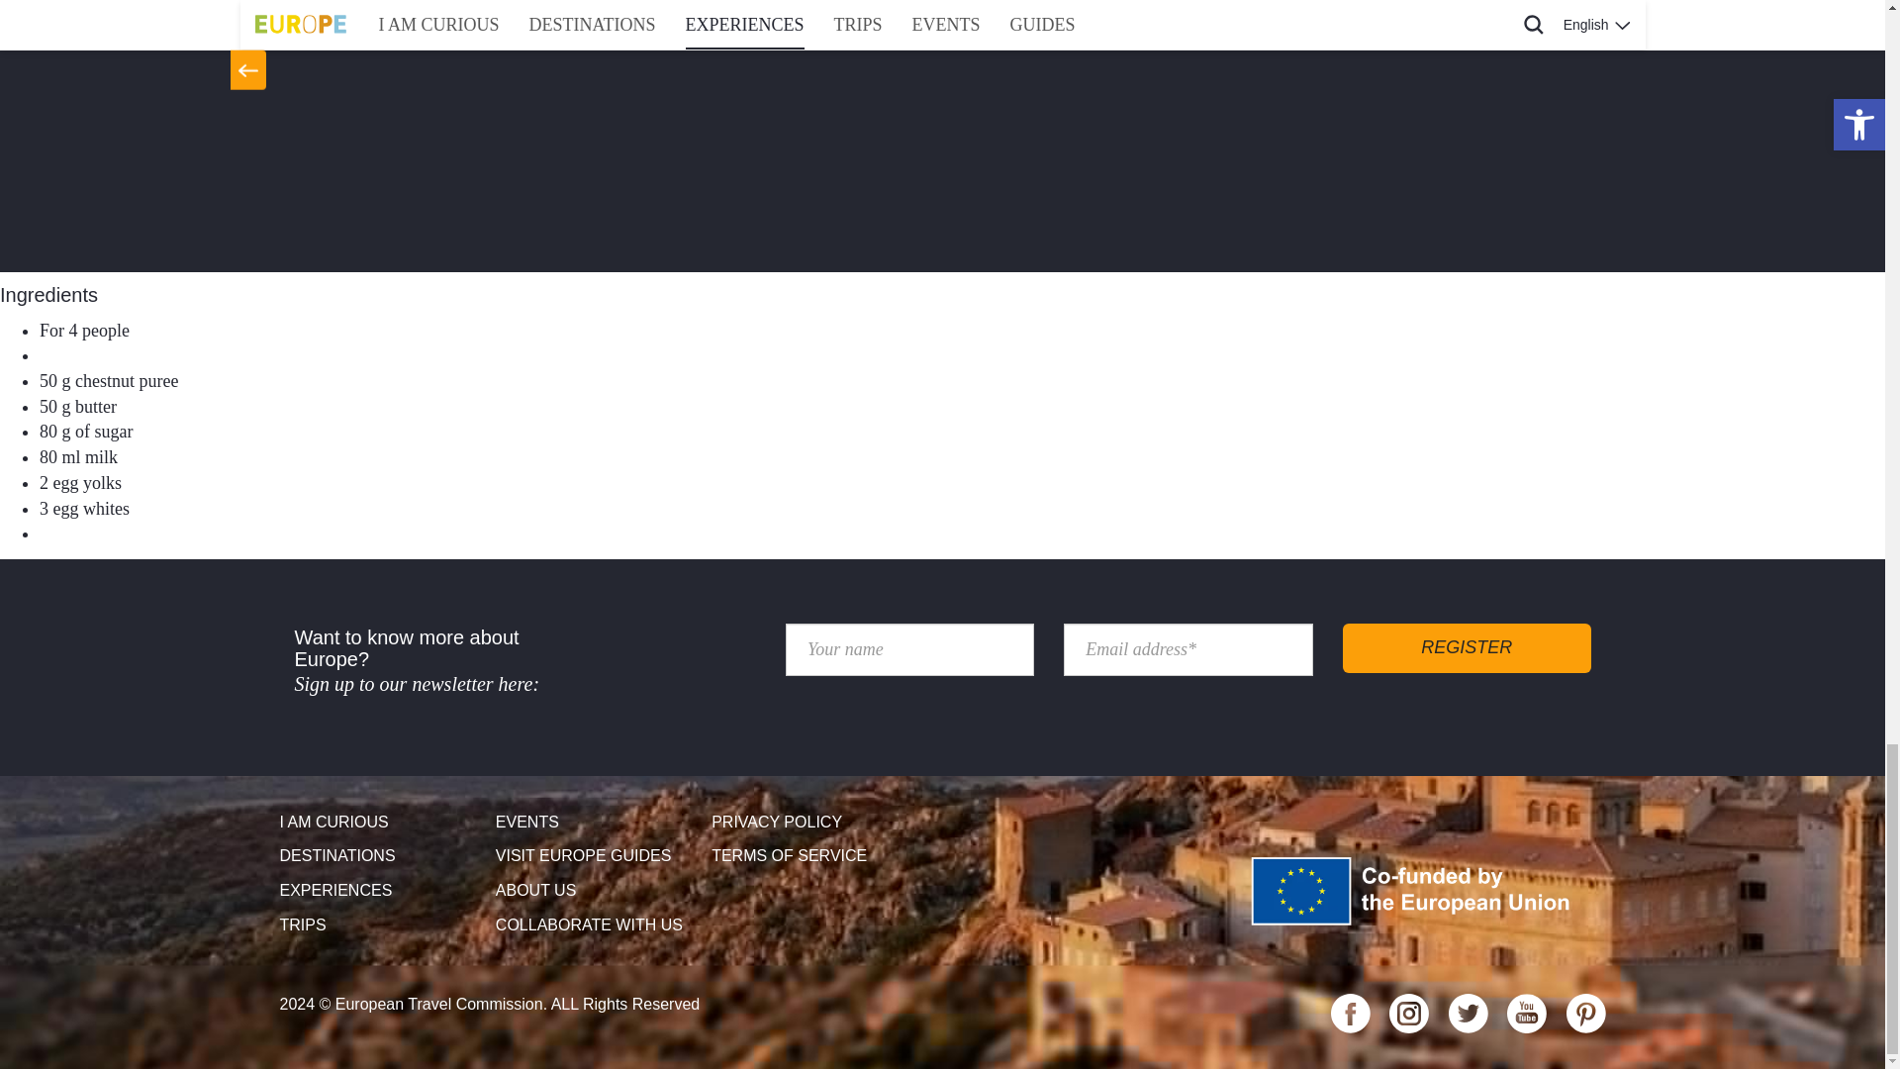 This screenshot has width=1900, height=1069. What do you see at coordinates (811, 823) in the screenshot?
I see `PRIVACY POLICY` at bounding box center [811, 823].